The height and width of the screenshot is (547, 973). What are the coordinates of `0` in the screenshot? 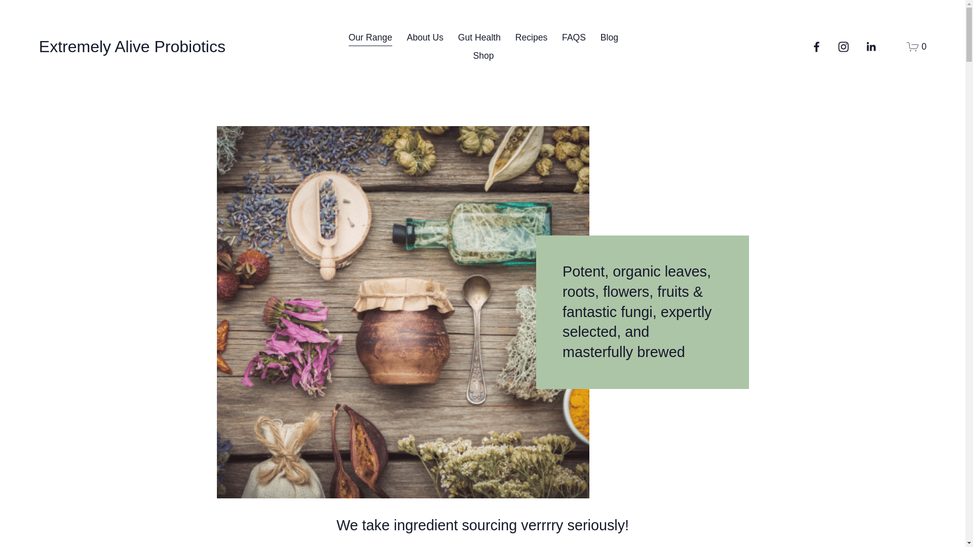 It's located at (916, 47).